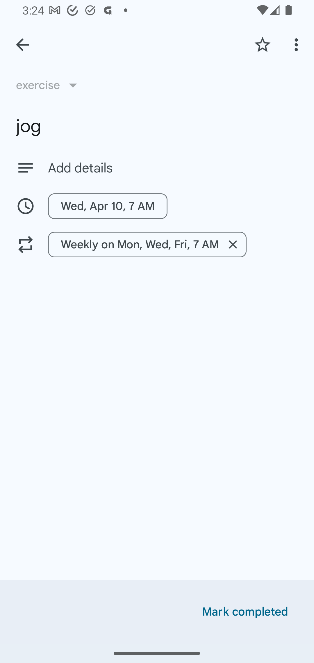 This screenshot has height=663, width=314. Describe the element at coordinates (262, 44) in the screenshot. I see `Add star` at that location.